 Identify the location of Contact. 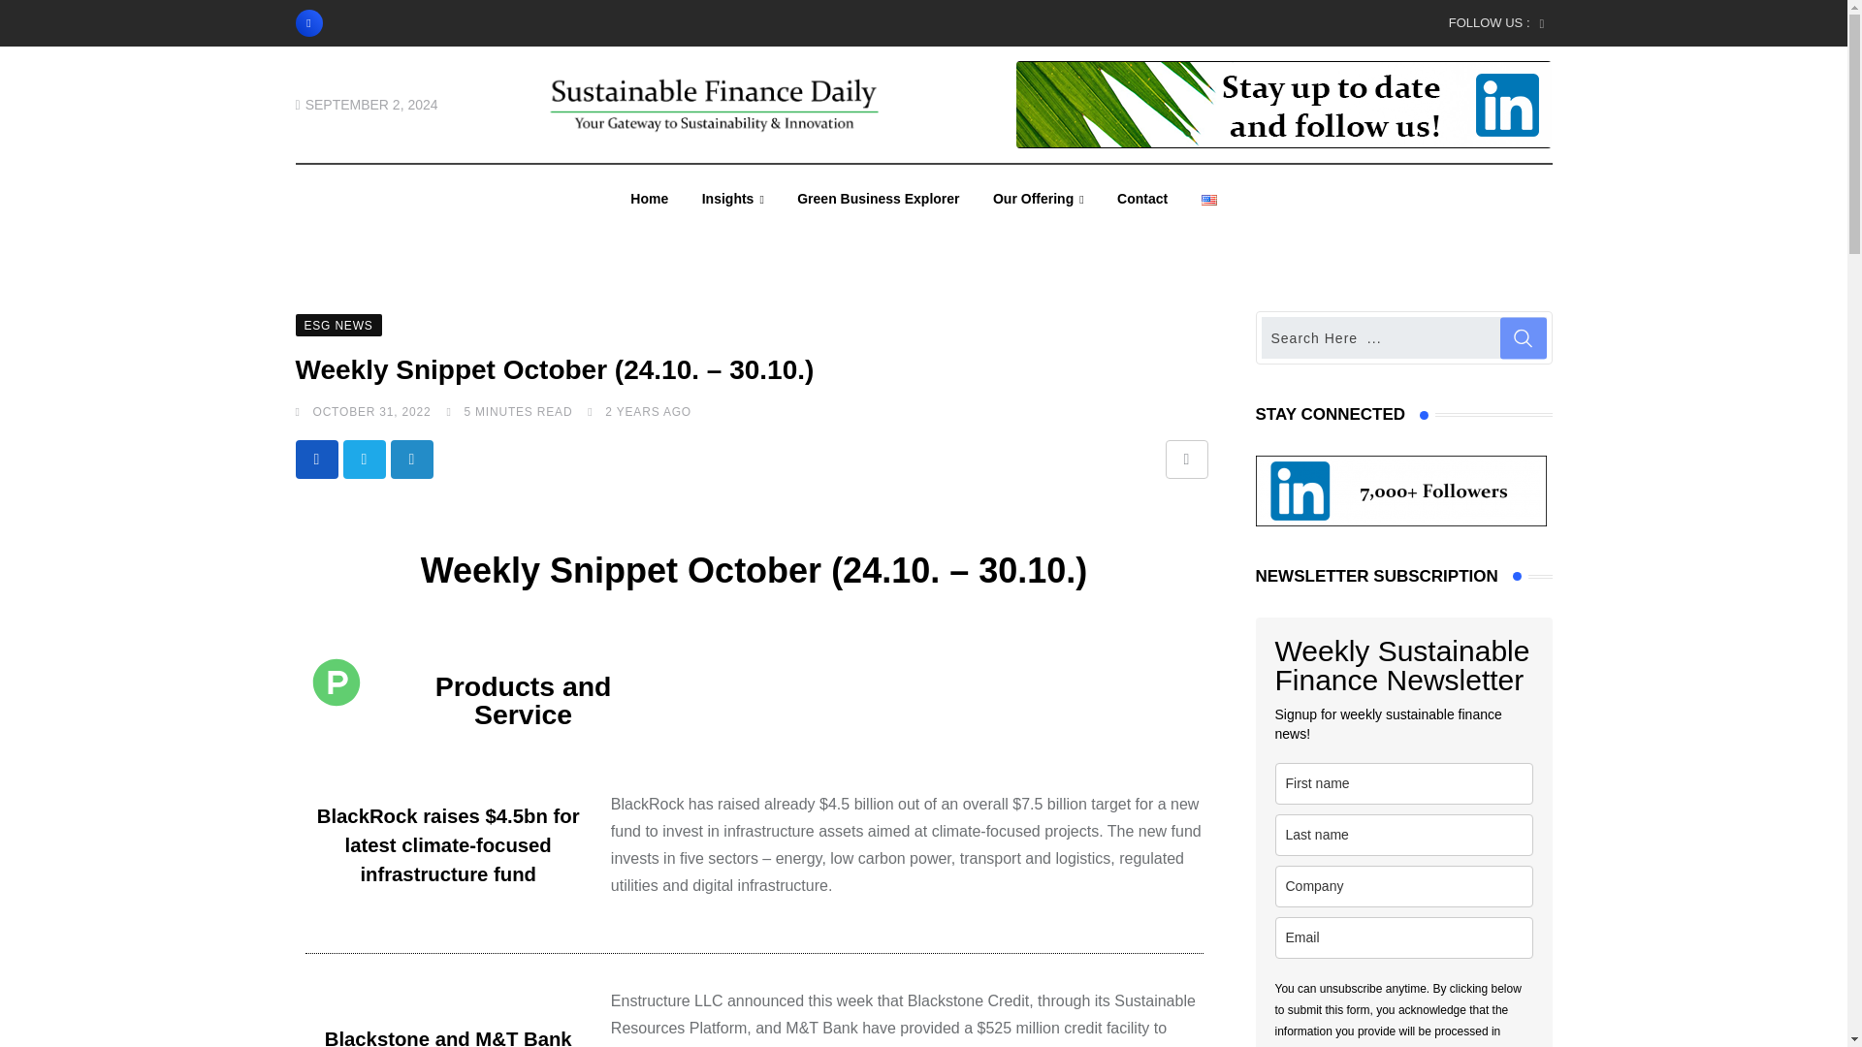
(1142, 198).